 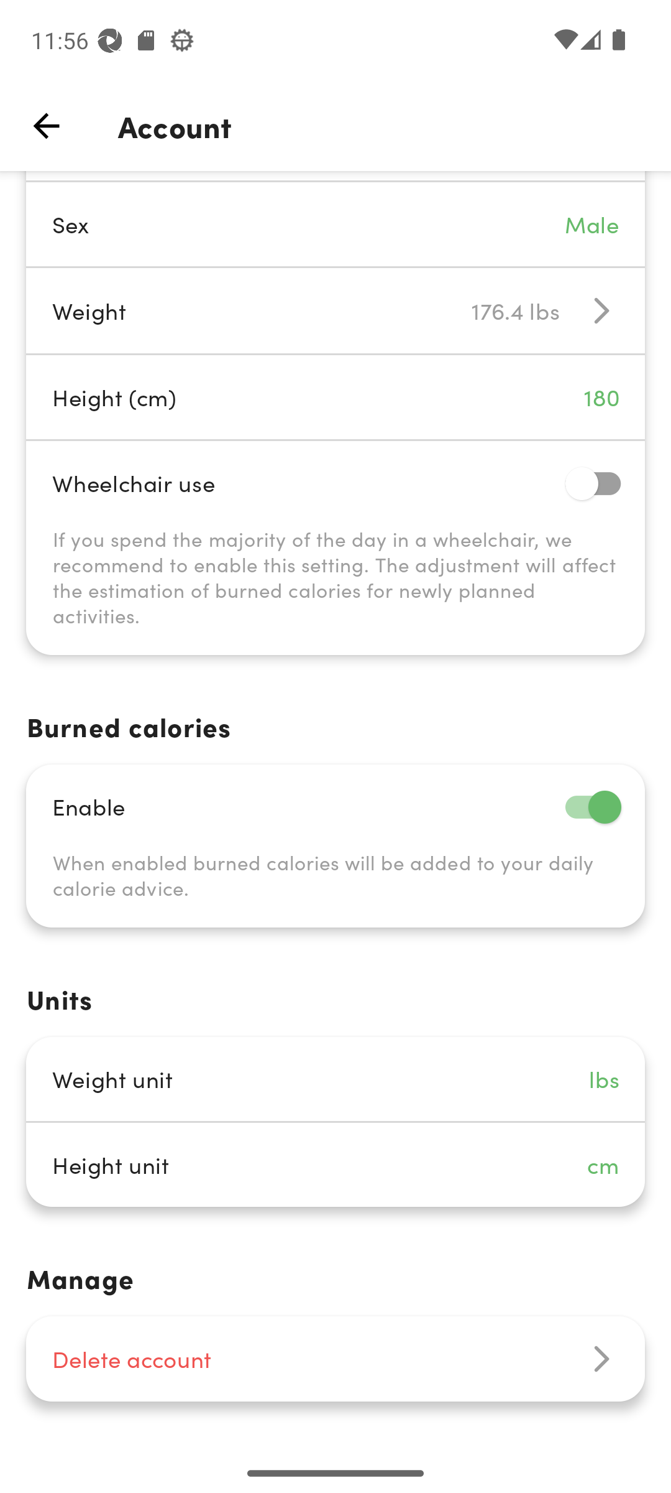 What do you see at coordinates (335, 1165) in the screenshot?
I see `Height unit cm` at bounding box center [335, 1165].